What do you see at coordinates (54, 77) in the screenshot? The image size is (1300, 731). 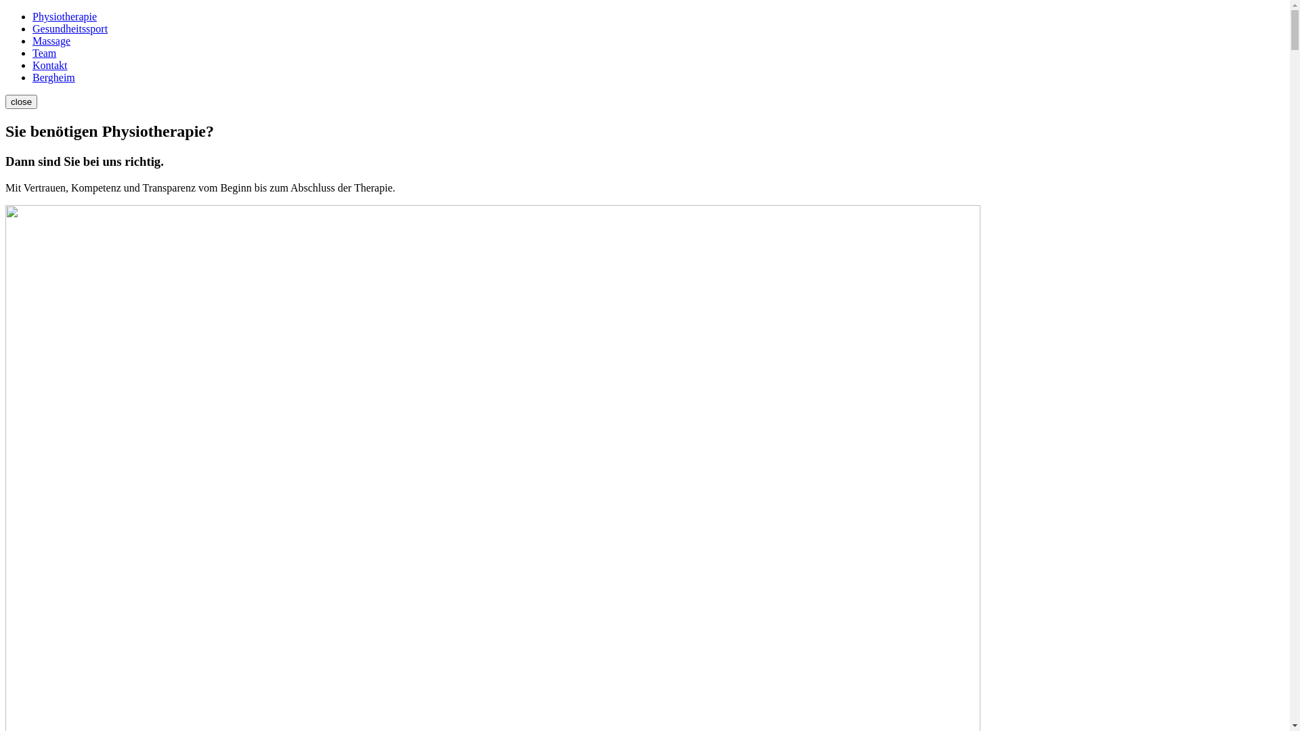 I see `Bergheim` at bounding box center [54, 77].